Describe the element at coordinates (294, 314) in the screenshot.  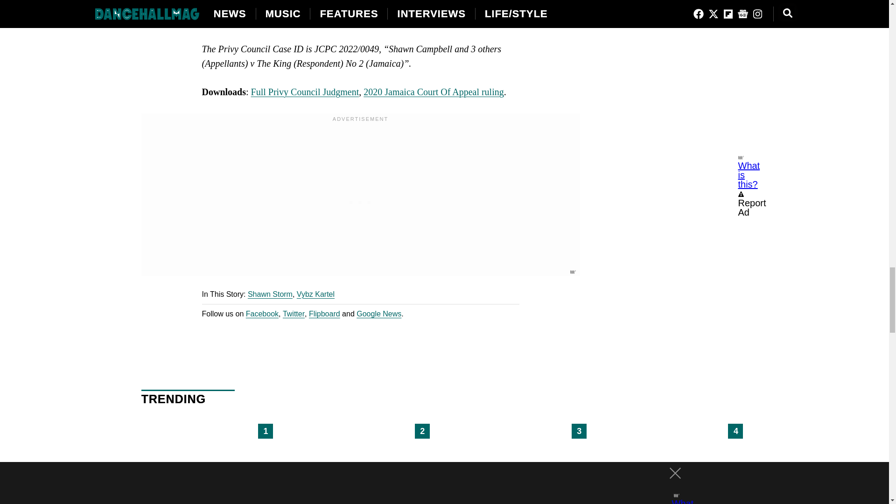
I see `Twitter` at that location.